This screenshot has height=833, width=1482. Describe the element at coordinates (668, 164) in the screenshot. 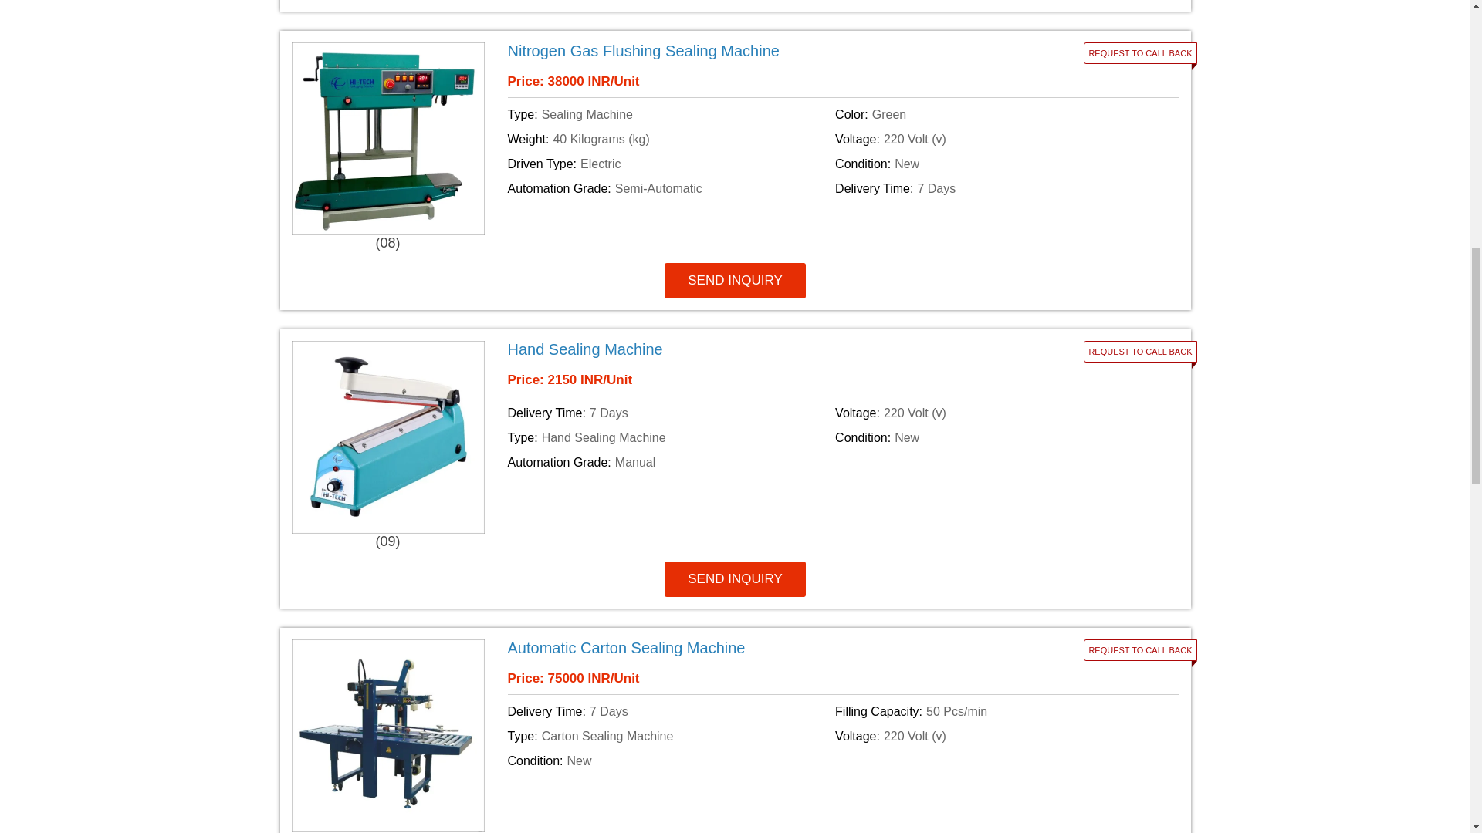

I see `Driven Type: Electric` at that location.